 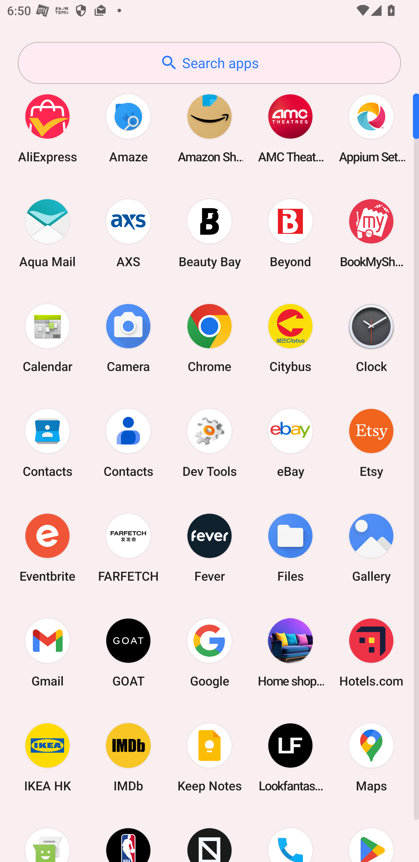 What do you see at coordinates (371, 836) in the screenshot?
I see `Play Store` at bounding box center [371, 836].